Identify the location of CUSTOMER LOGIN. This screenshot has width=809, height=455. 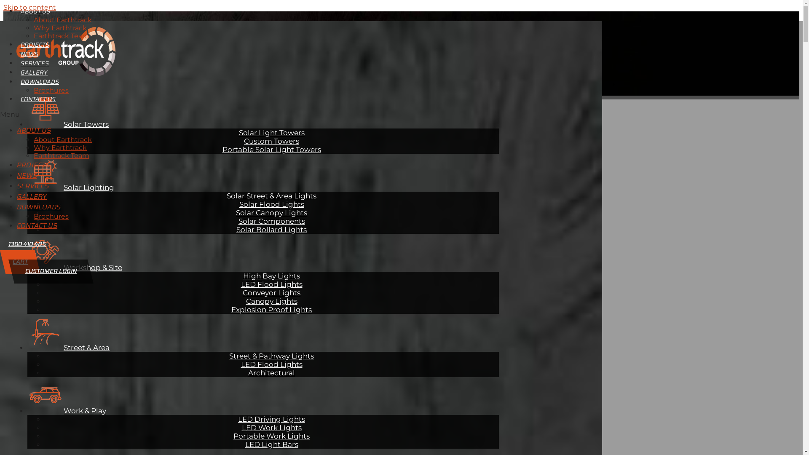
(51, 271).